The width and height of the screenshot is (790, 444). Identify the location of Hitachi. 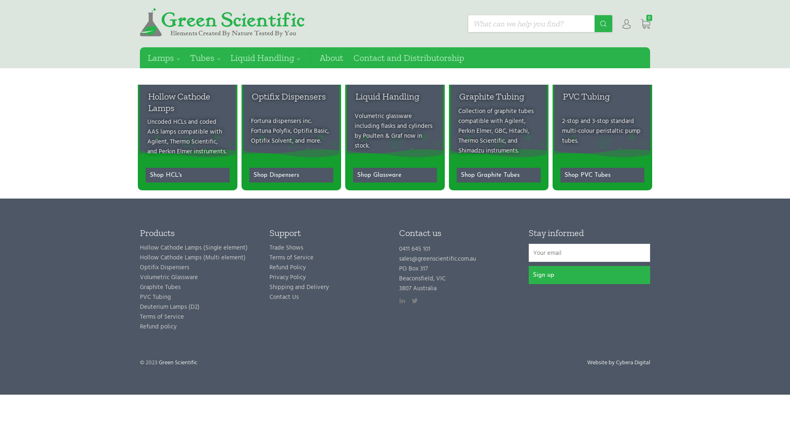
(518, 132).